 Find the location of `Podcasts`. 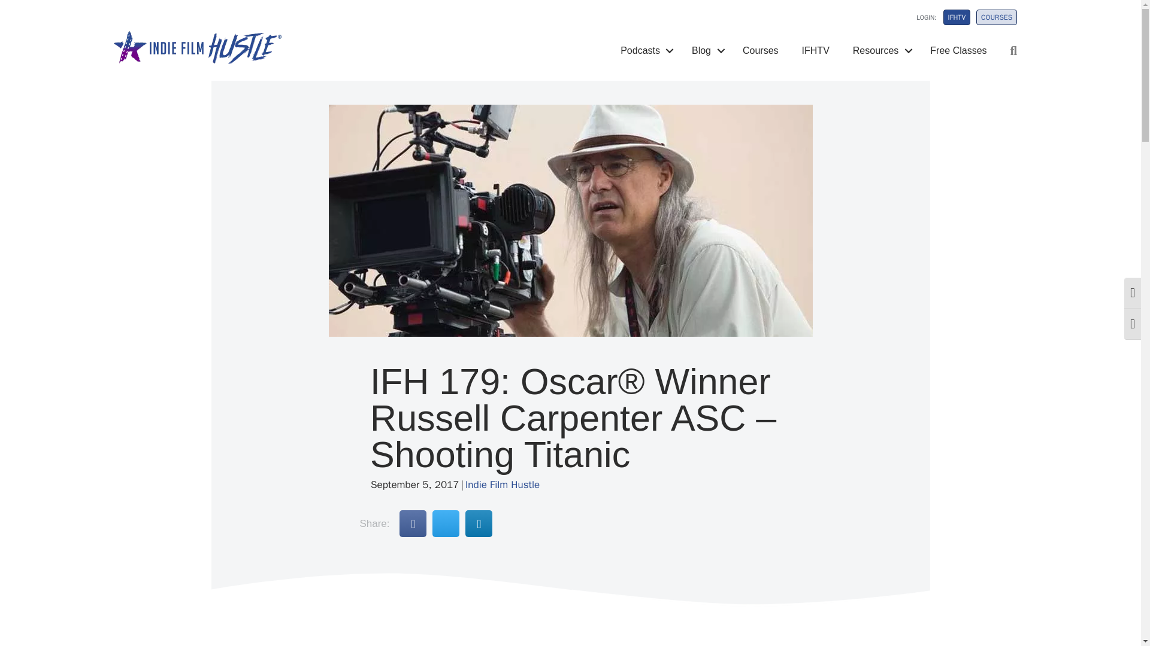

Podcasts is located at coordinates (644, 51).